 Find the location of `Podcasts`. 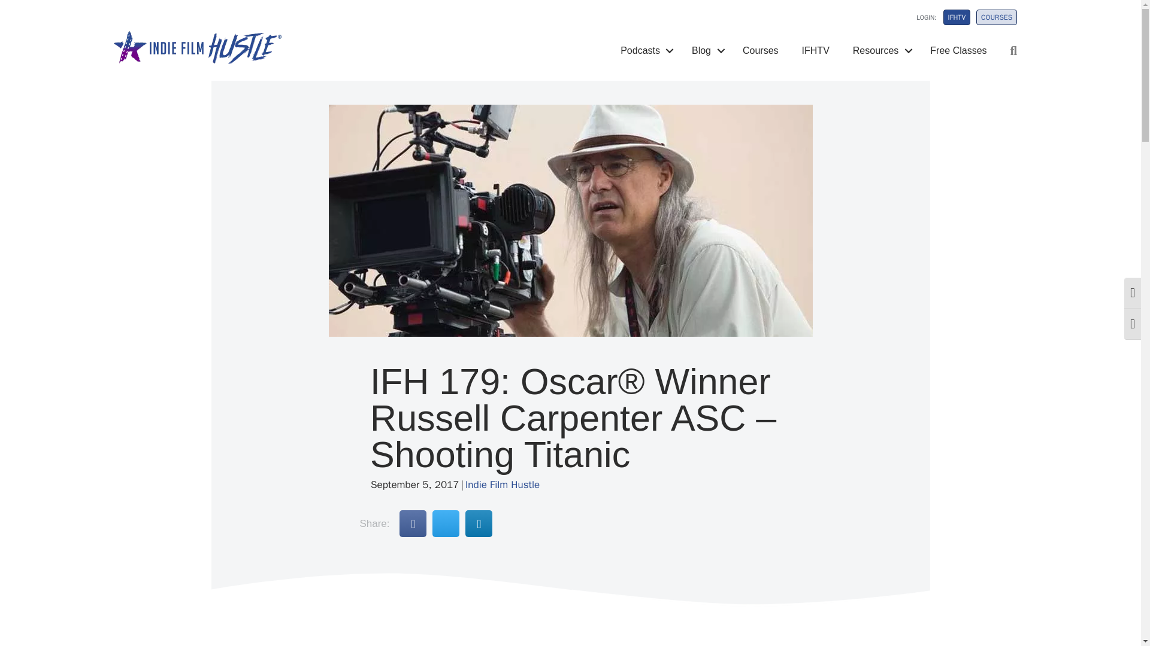

Podcasts is located at coordinates (644, 51).